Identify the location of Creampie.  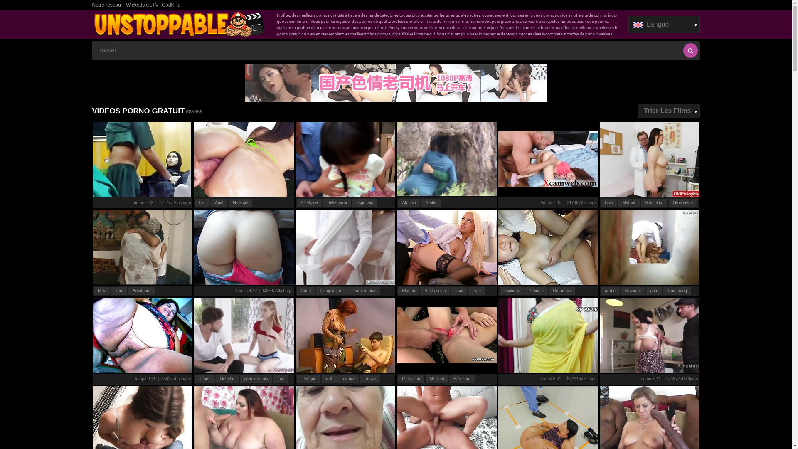
(562, 291).